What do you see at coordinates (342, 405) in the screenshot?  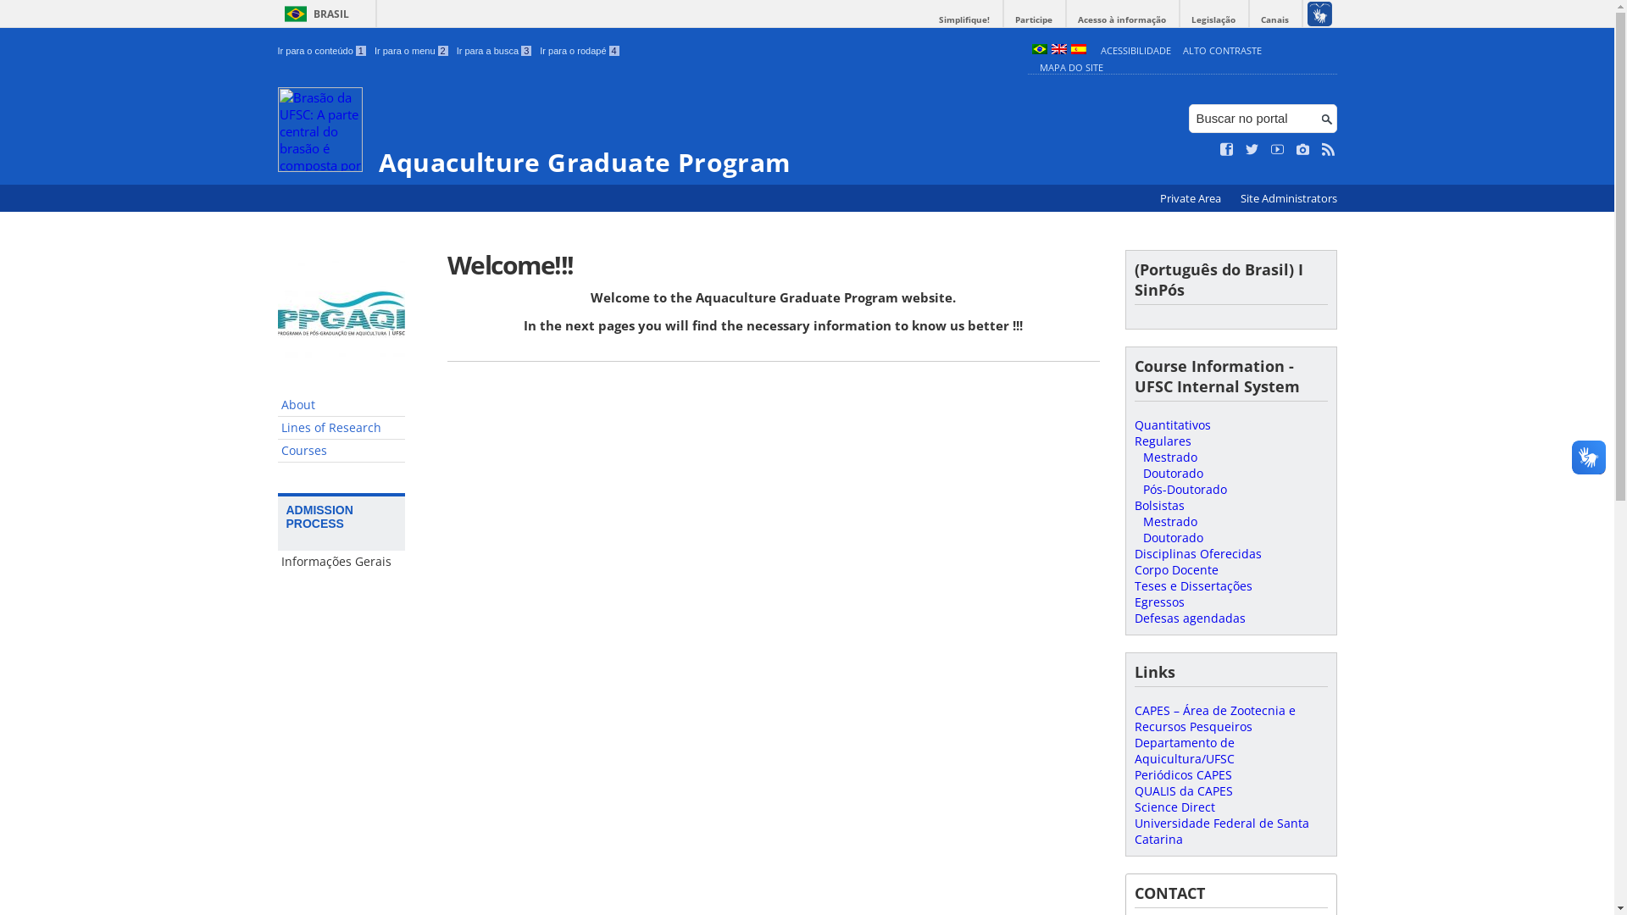 I see `About` at bounding box center [342, 405].